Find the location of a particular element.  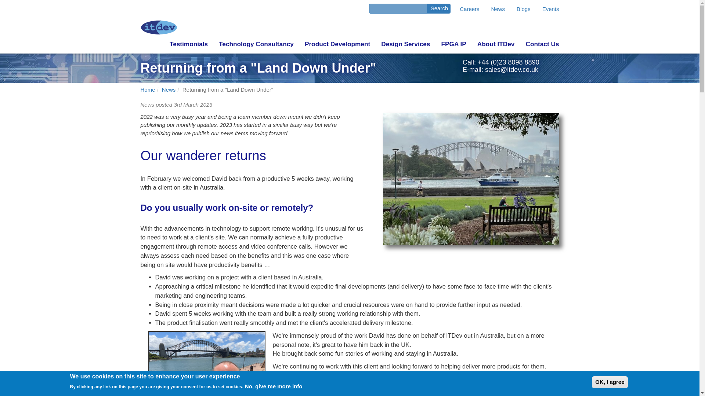

Search is located at coordinates (439, 8).